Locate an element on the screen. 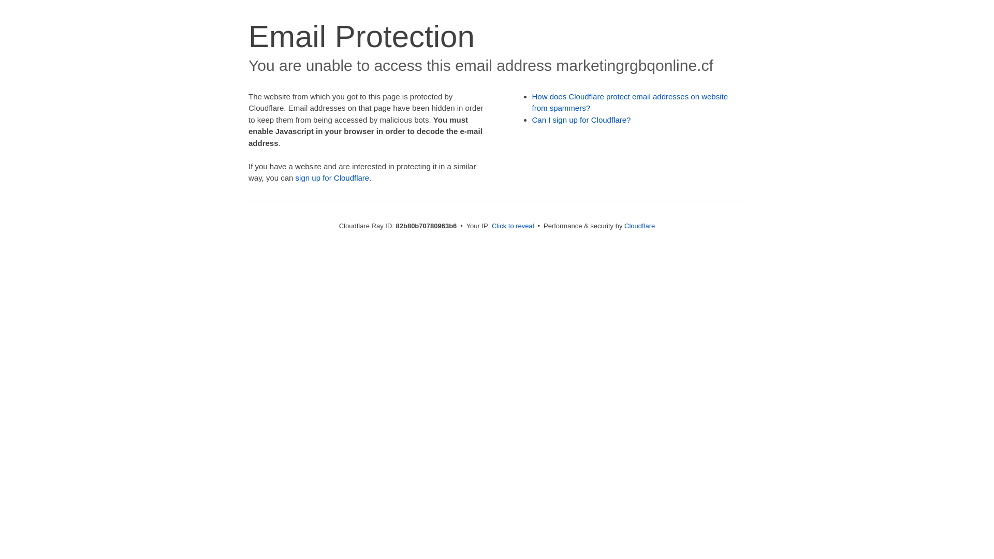  Can I sign up for Cloudflare? is located at coordinates (582, 120).